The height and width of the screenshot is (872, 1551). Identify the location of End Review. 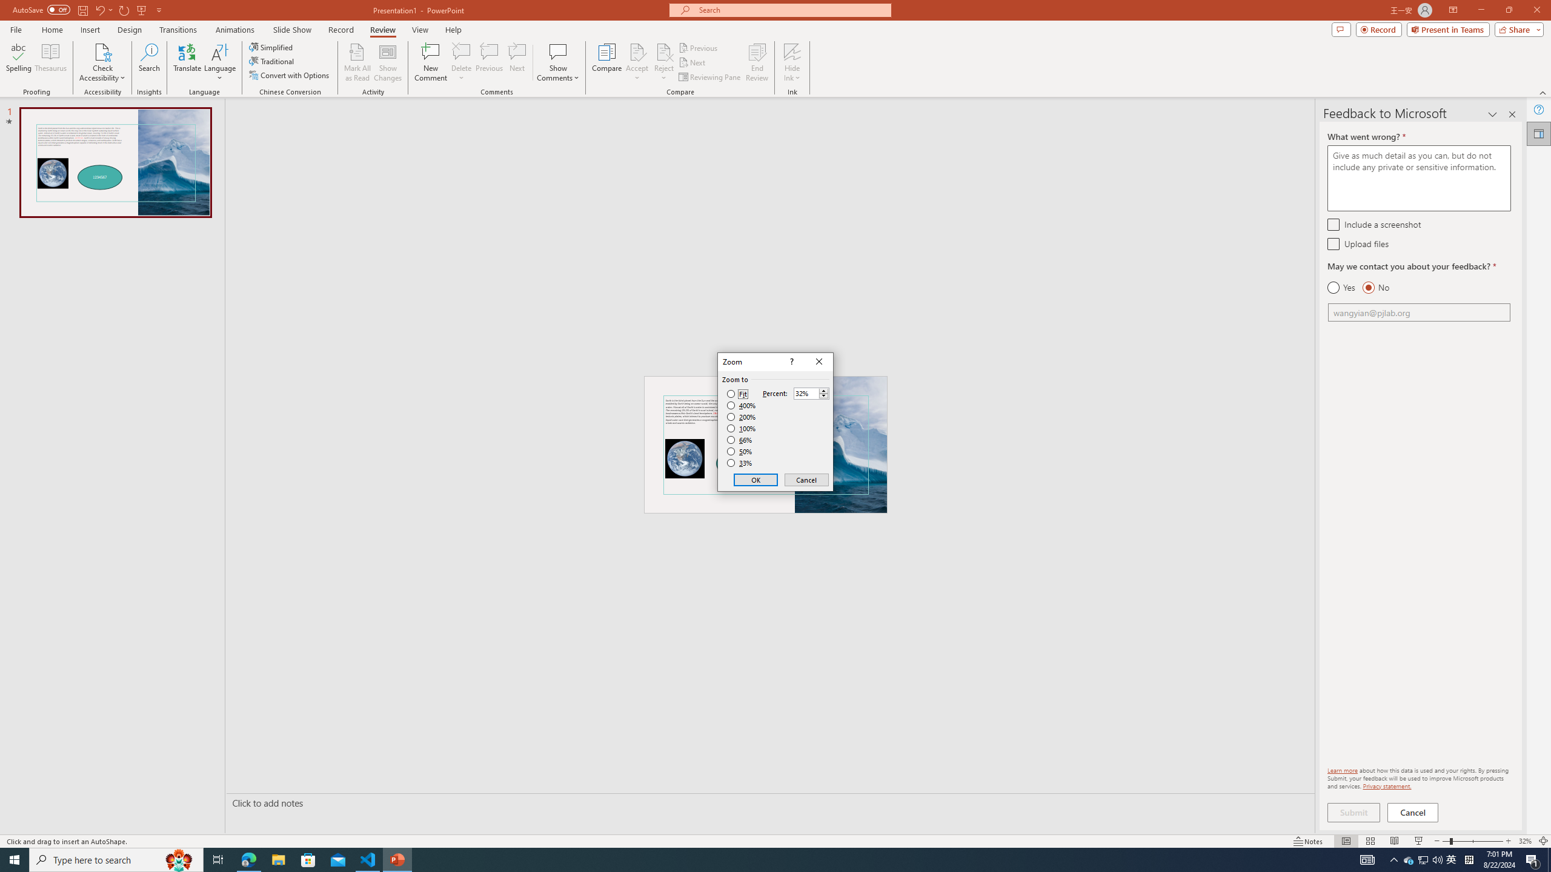
(756, 62).